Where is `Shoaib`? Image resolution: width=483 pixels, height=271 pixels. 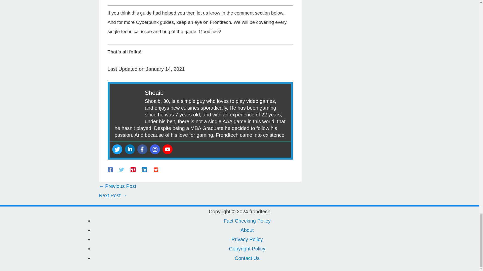 Shoaib is located at coordinates (154, 93).